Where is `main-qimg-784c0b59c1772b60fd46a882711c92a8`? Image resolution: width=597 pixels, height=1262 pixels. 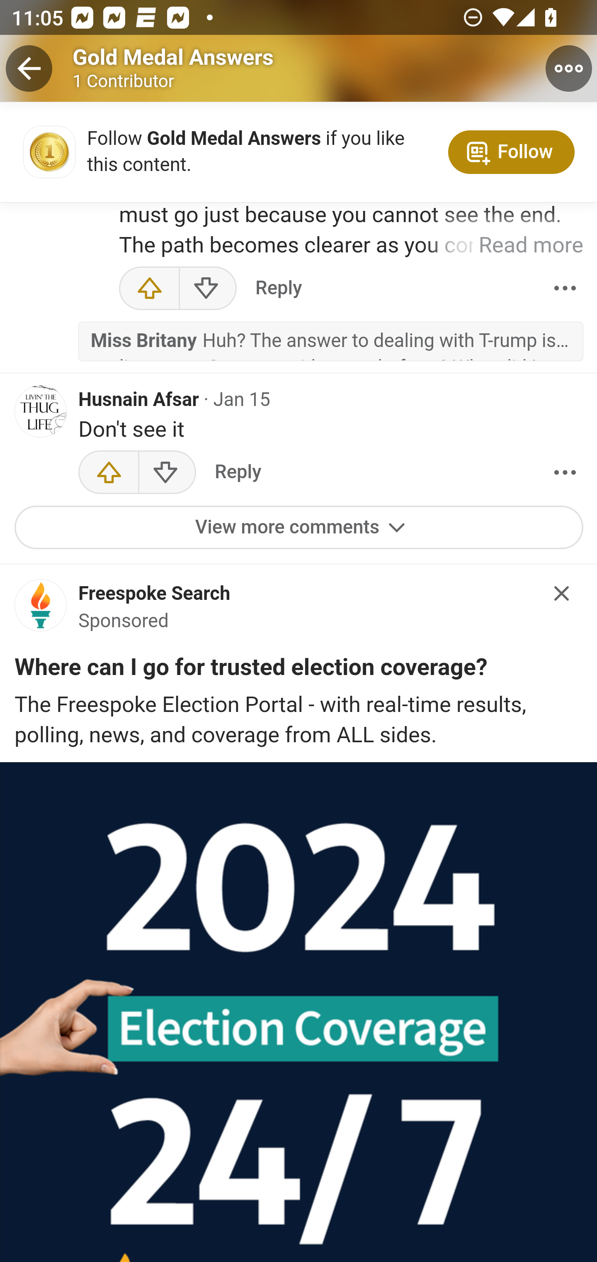
main-qimg-784c0b59c1772b60fd46a882711c92a8 is located at coordinates (41, 611).